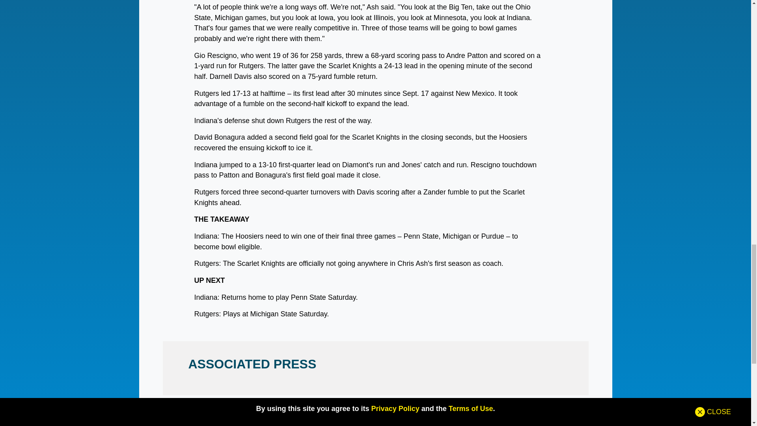 This screenshot has width=757, height=426. I want to click on Sign up and watch now., so click(417, 16).